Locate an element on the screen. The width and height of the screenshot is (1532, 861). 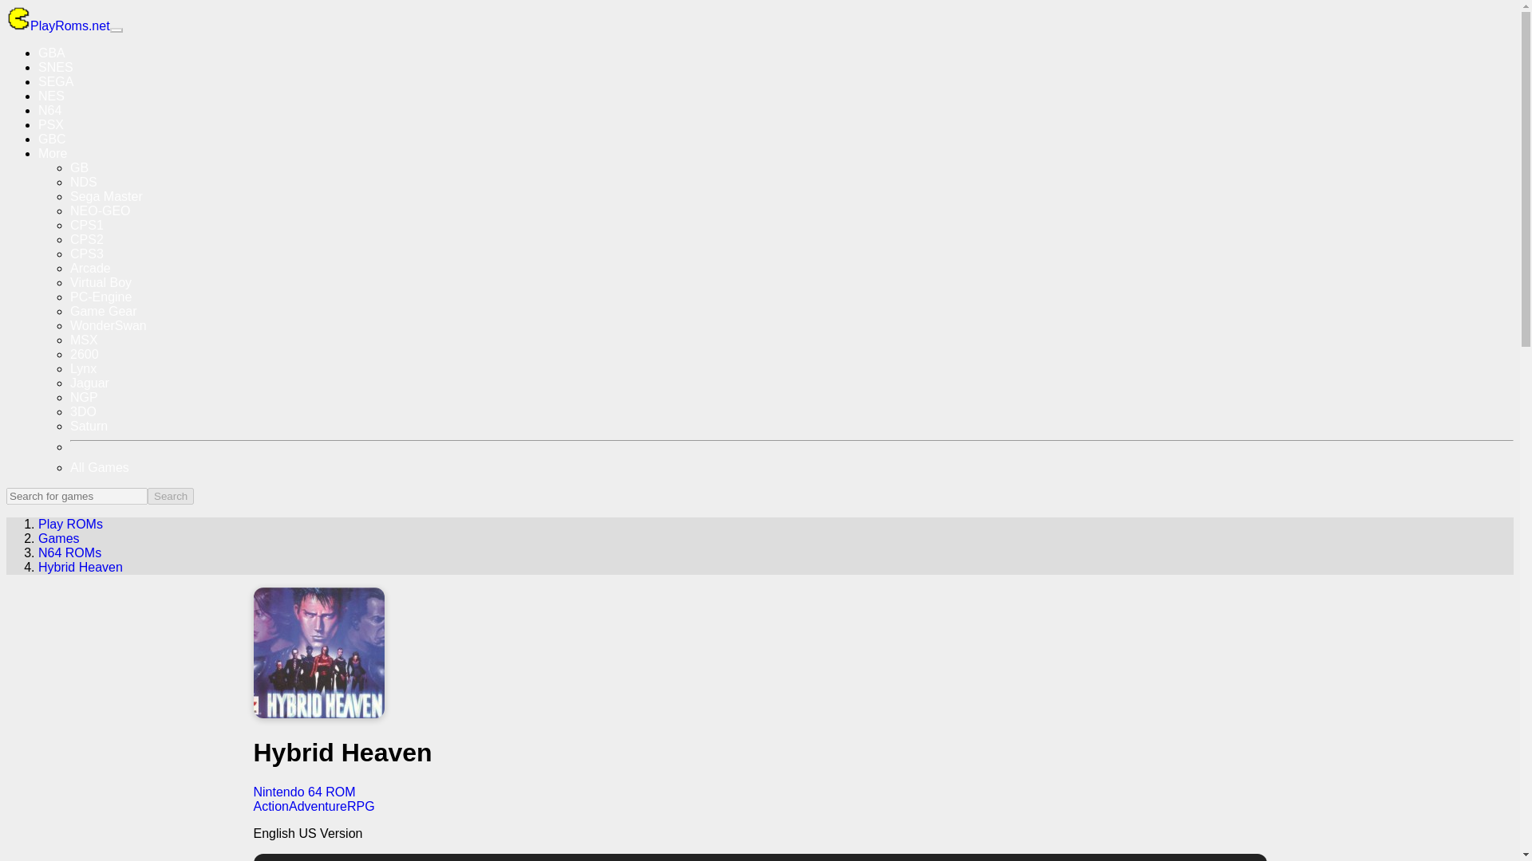
GB is located at coordinates (80, 167).